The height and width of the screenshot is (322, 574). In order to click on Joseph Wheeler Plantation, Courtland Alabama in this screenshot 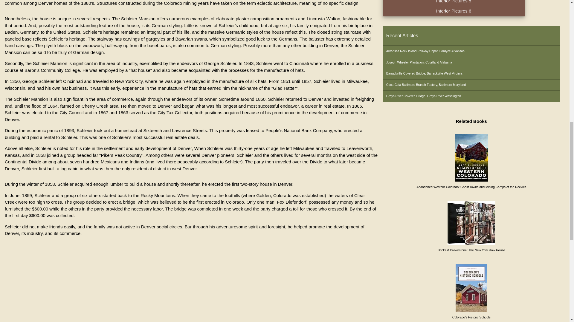, I will do `click(471, 63)`.